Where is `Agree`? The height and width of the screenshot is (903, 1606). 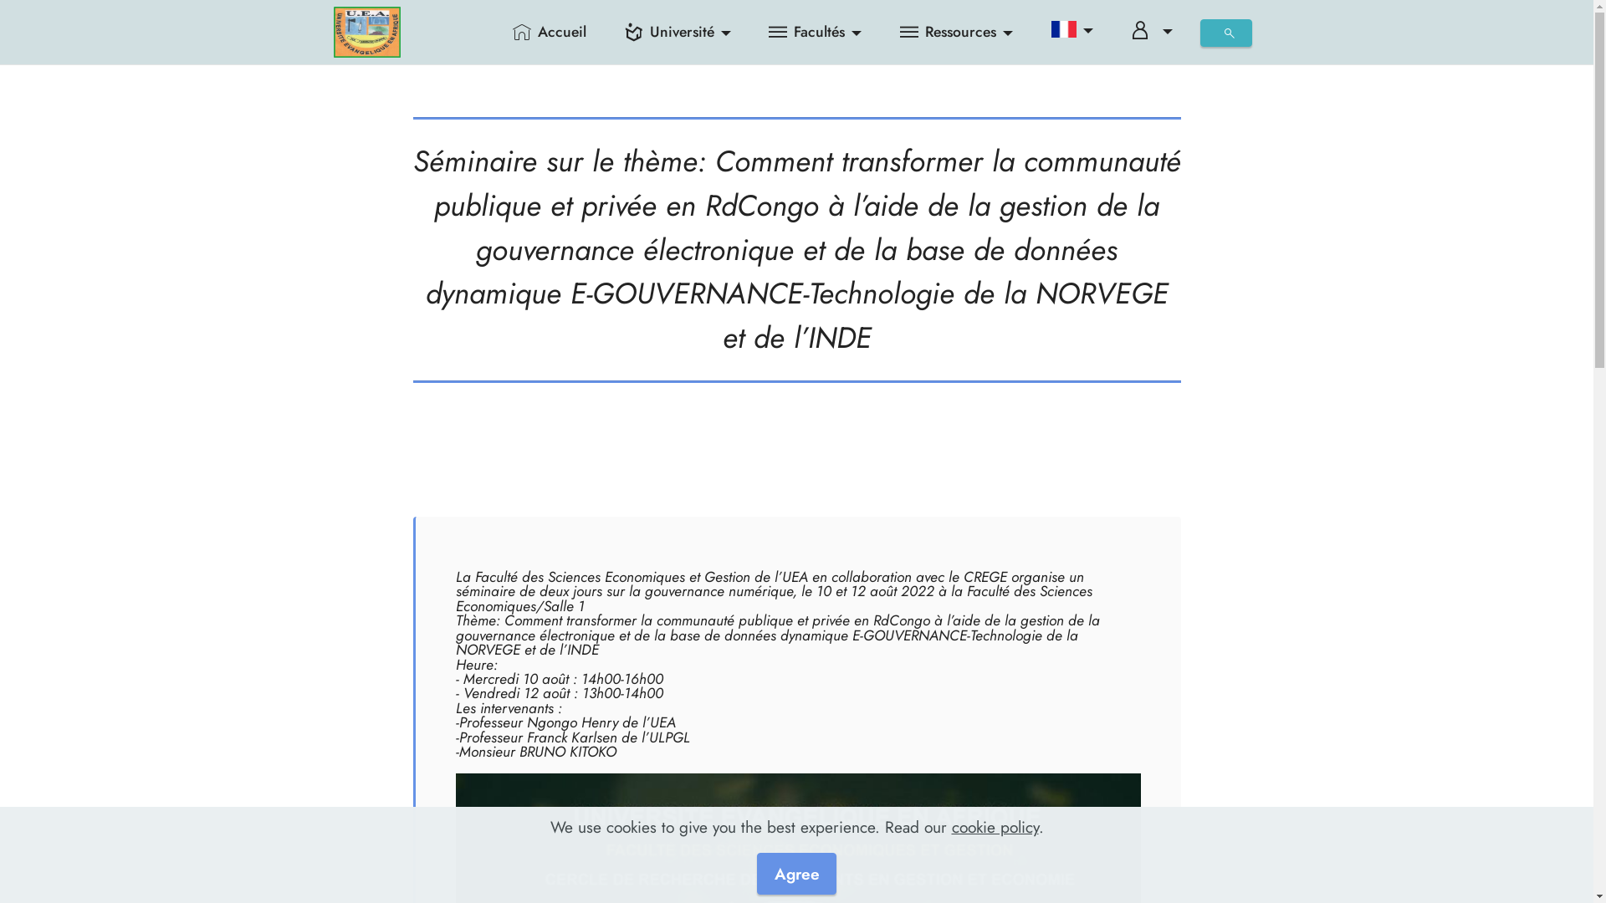
Agree is located at coordinates (796, 874).